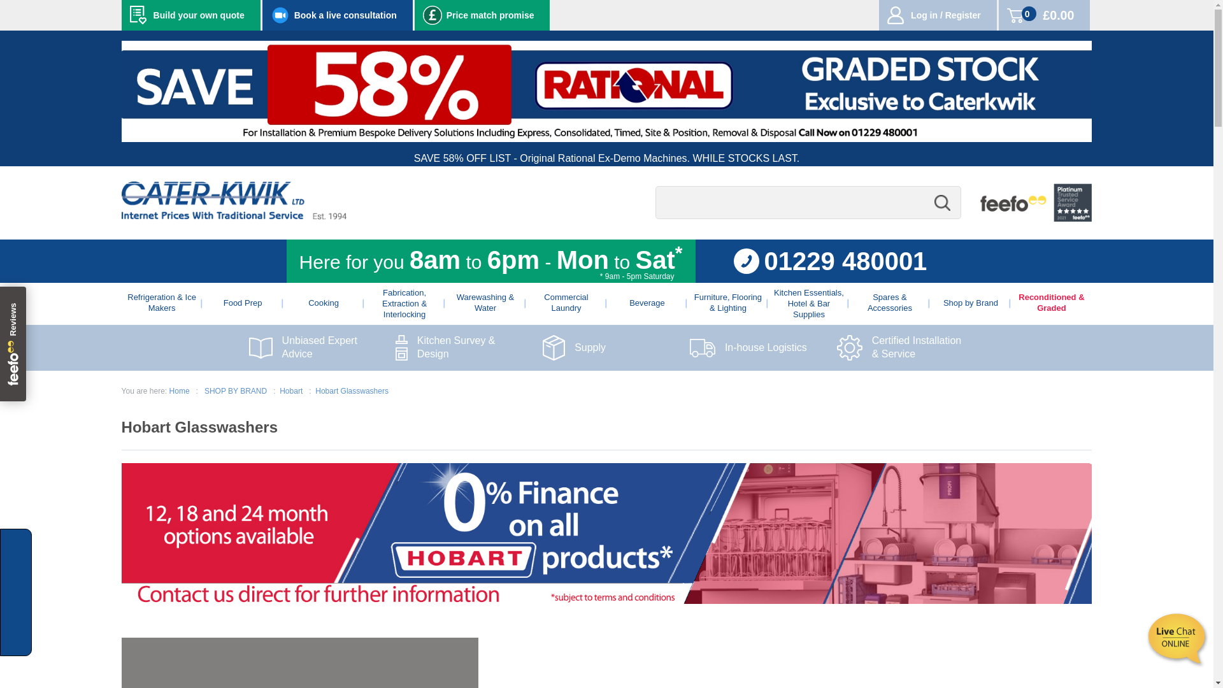  What do you see at coordinates (190, 15) in the screenshot?
I see `Build your own quote` at bounding box center [190, 15].